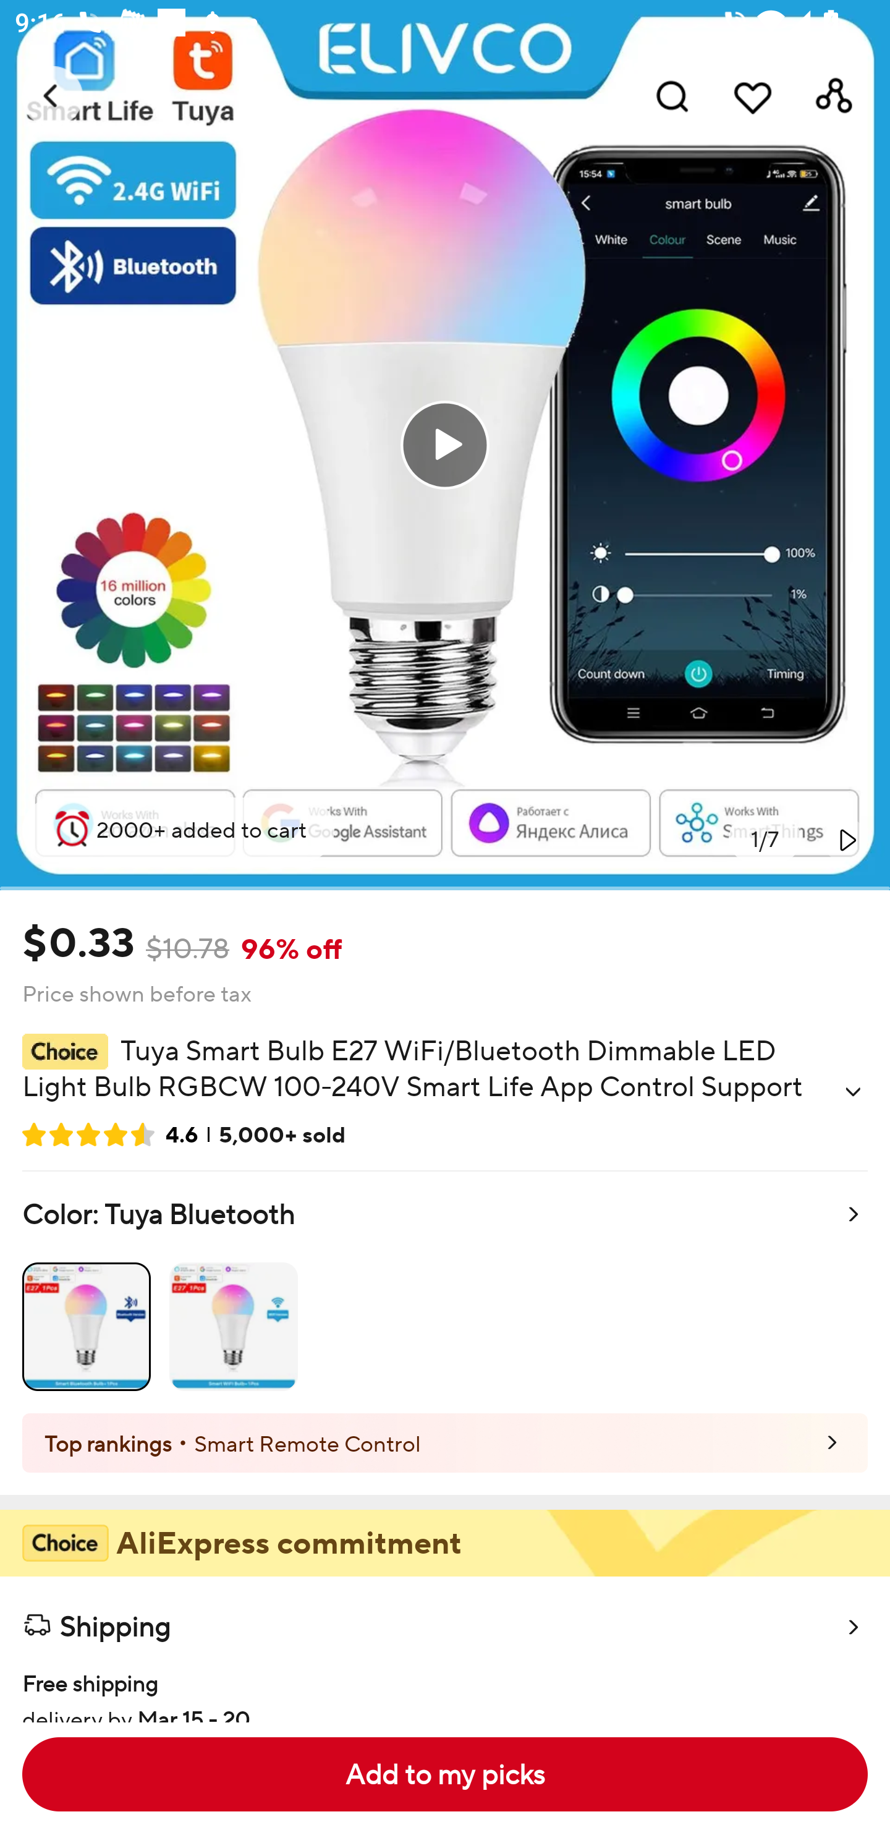  I want to click on Shipping  Free shipping  delivery by Mar 15 - 20 , so click(445, 1648).